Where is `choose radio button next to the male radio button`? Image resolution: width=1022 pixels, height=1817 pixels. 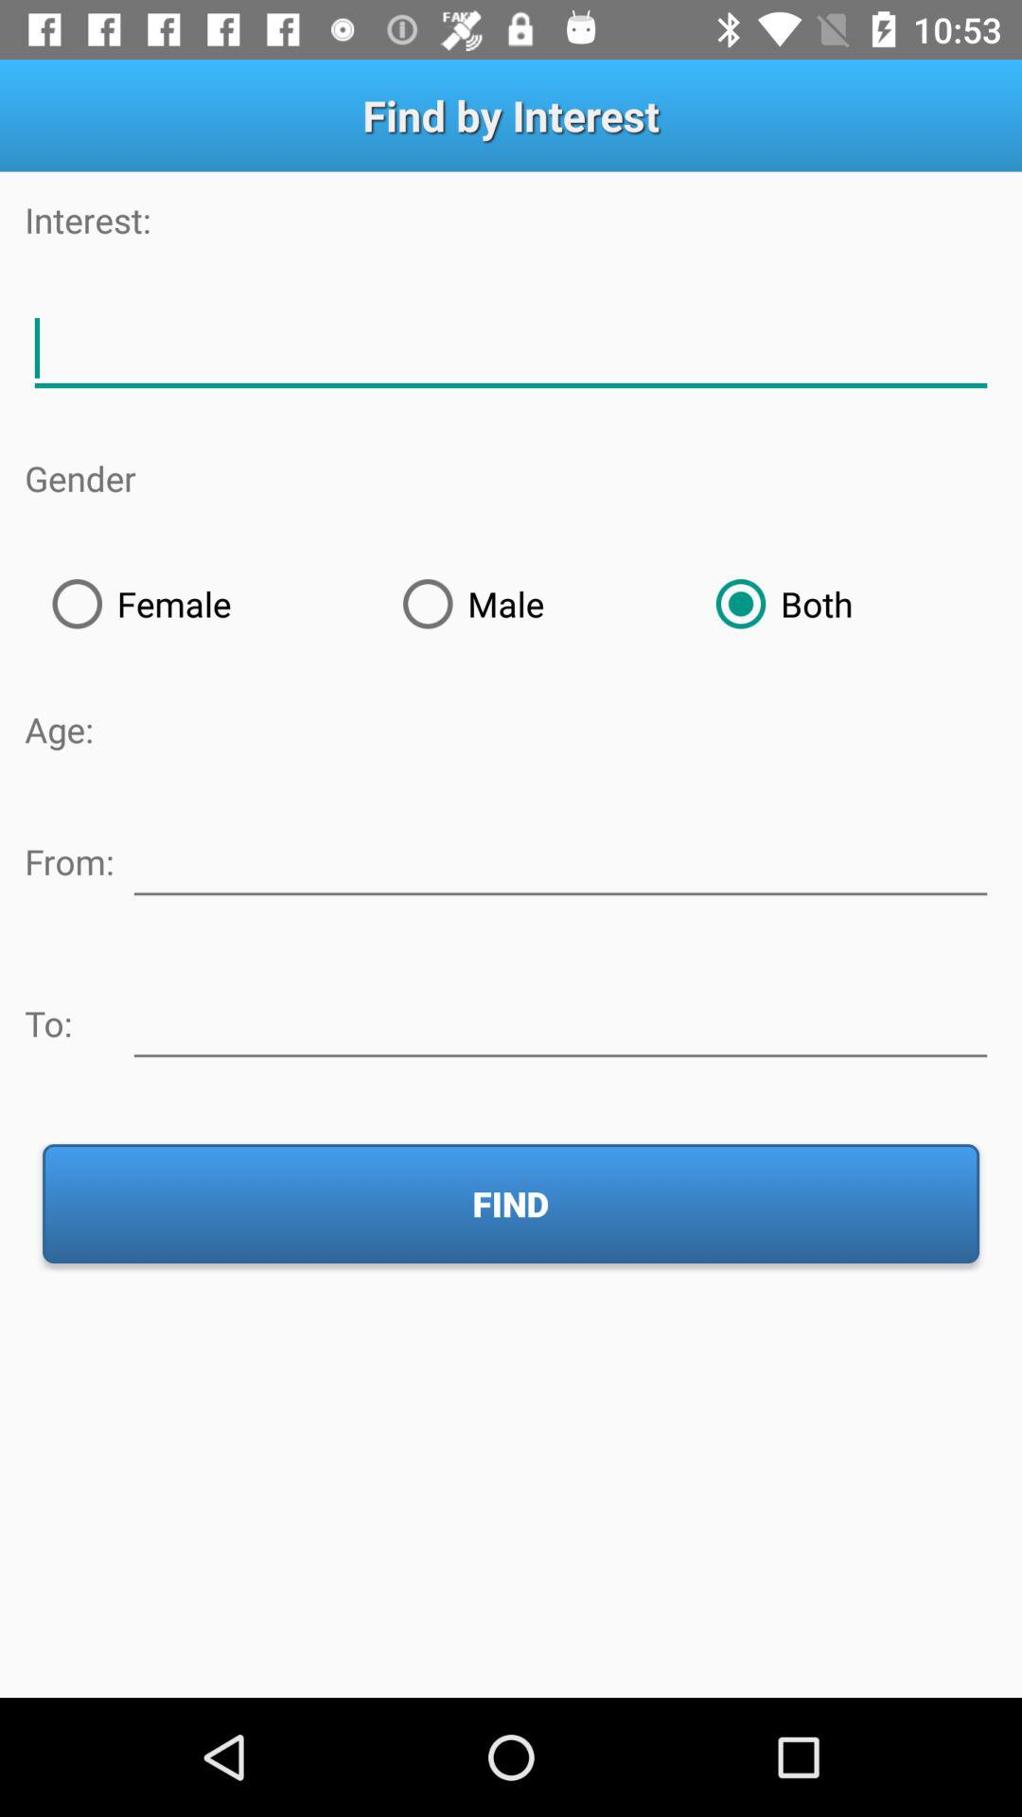
choose radio button next to the male radio button is located at coordinates (200, 604).